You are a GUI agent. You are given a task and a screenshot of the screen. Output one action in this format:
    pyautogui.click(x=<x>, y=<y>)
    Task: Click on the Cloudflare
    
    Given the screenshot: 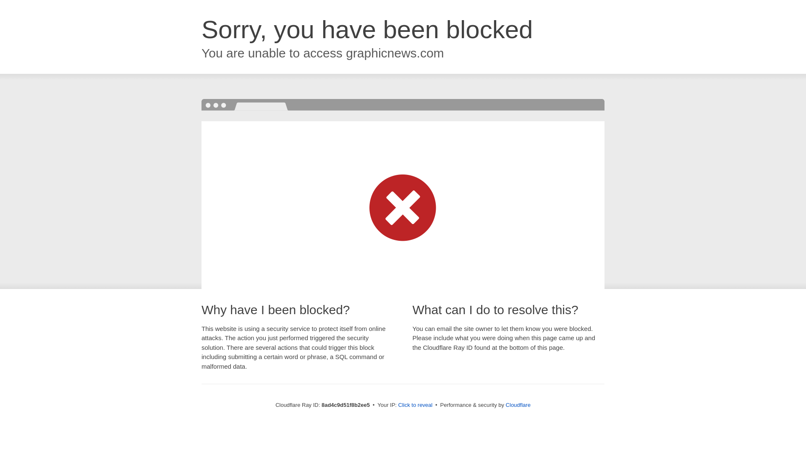 What is the action you would take?
    pyautogui.click(x=518, y=405)
    